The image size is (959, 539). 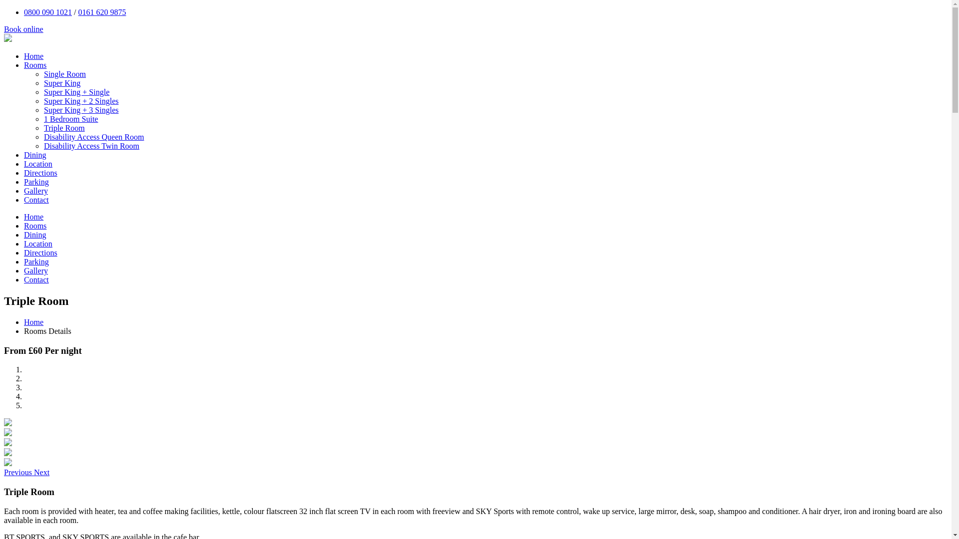 I want to click on Parking, so click(x=36, y=182).